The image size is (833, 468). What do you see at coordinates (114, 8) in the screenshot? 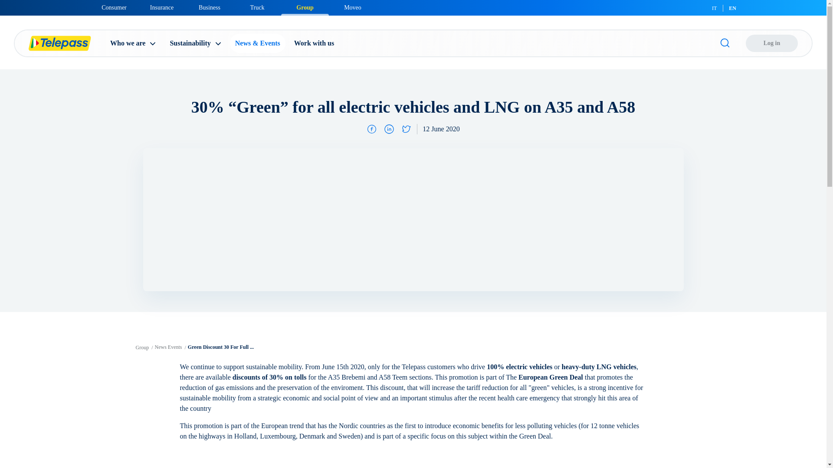
I see `Consumer` at bounding box center [114, 8].